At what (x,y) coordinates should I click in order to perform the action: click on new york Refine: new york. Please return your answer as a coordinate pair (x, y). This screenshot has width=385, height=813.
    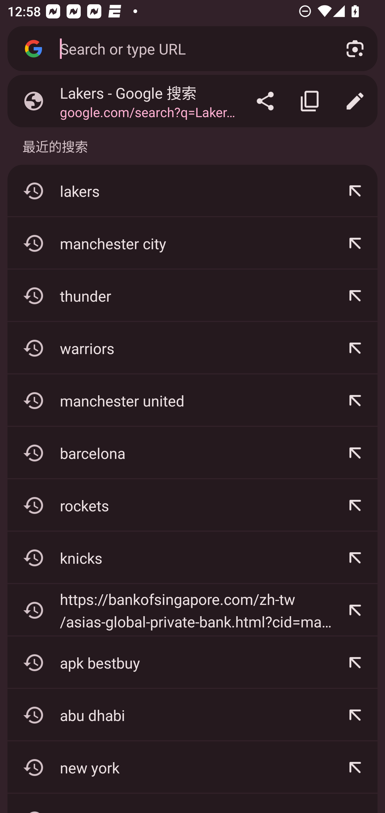
    Looking at the image, I should click on (192, 768).